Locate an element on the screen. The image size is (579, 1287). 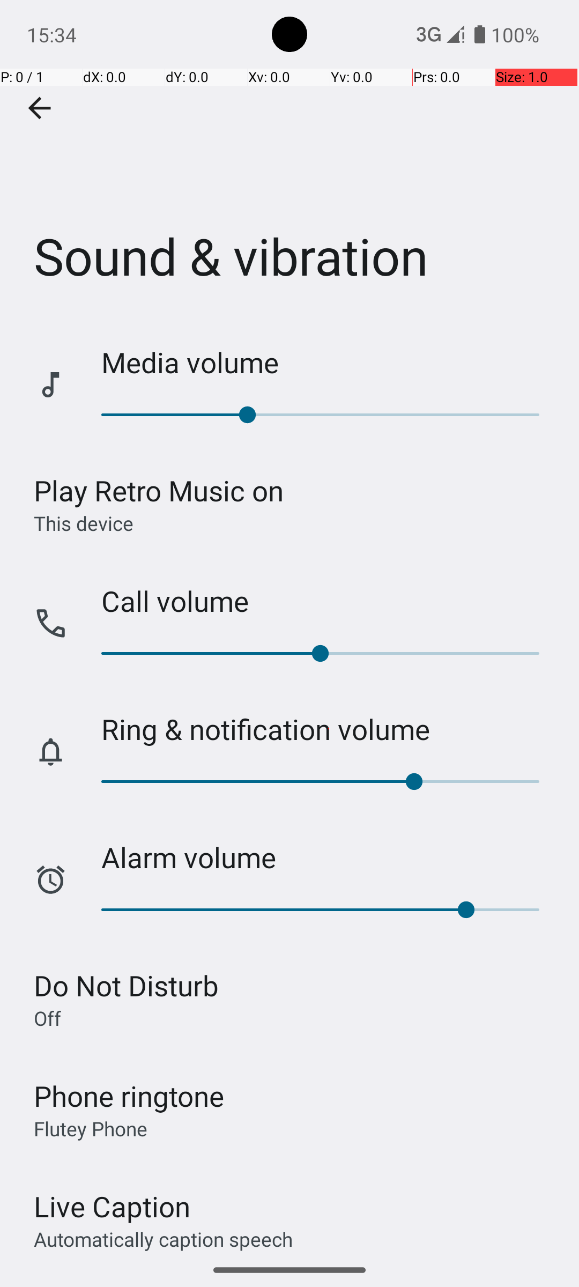
Call volume is located at coordinates (329, 601).